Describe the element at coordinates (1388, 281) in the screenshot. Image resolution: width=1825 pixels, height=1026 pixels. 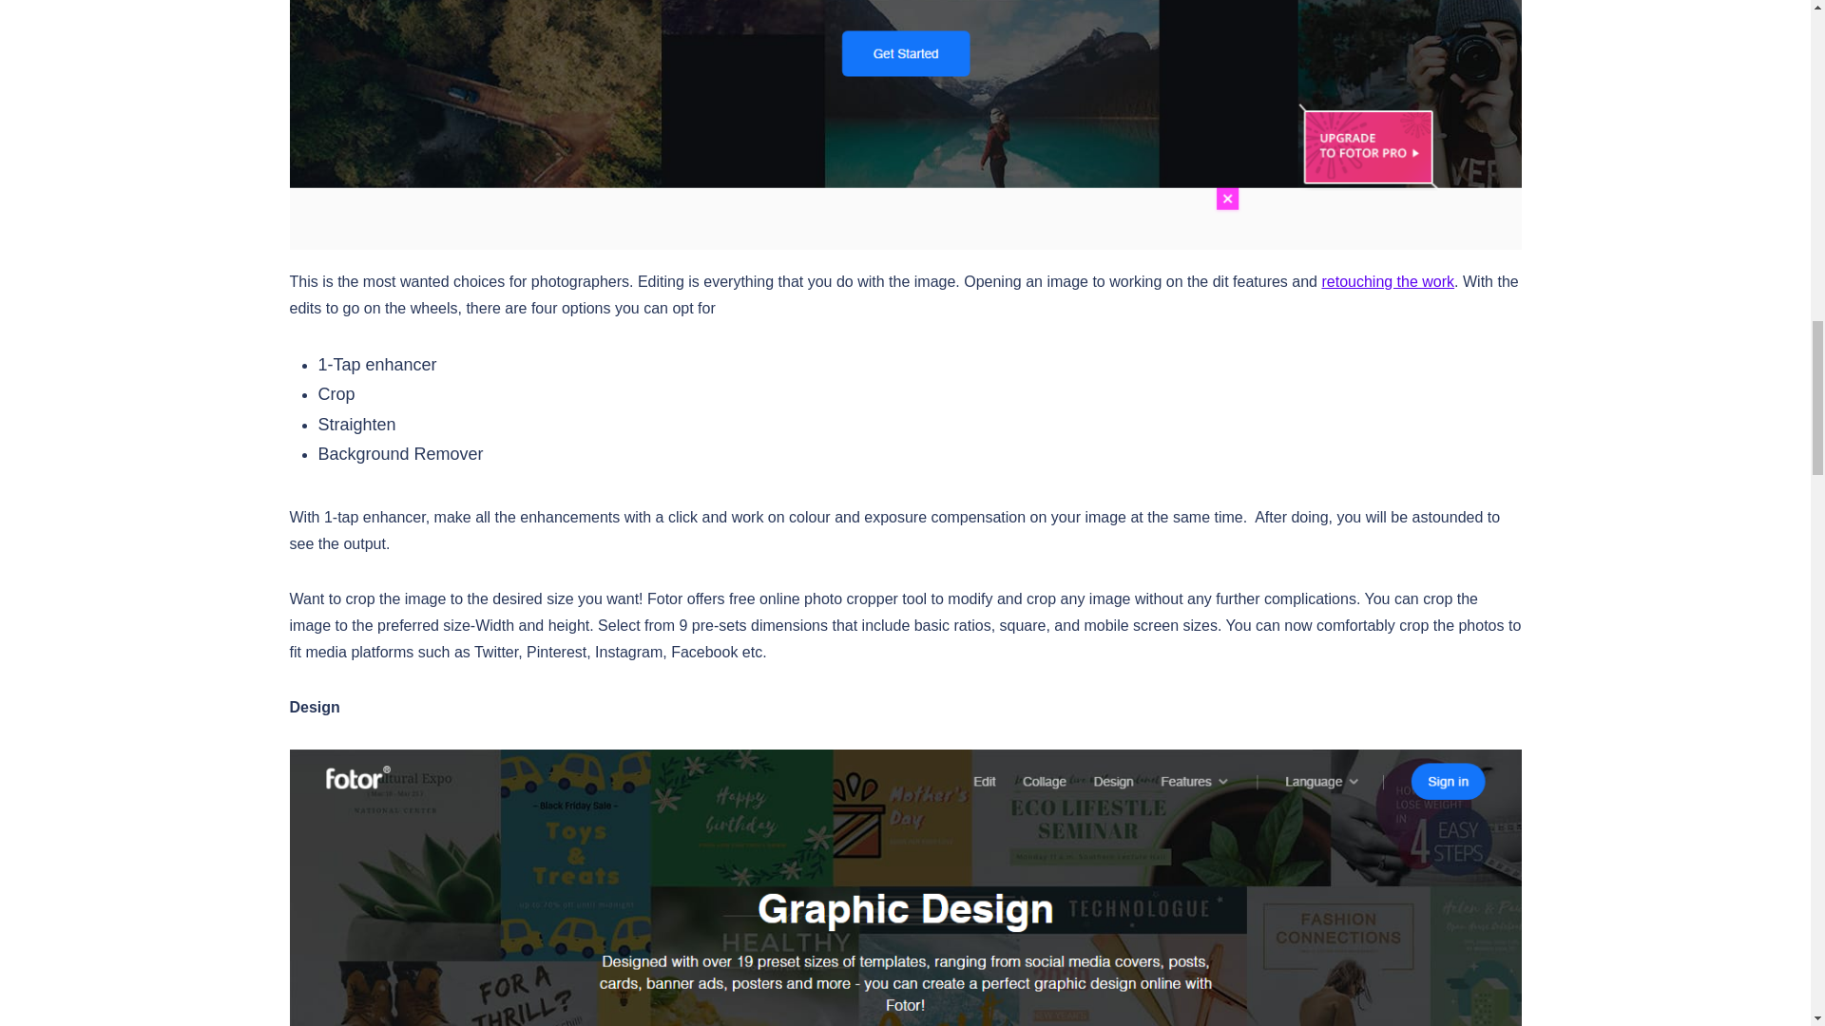
I see `retouching the work` at that location.